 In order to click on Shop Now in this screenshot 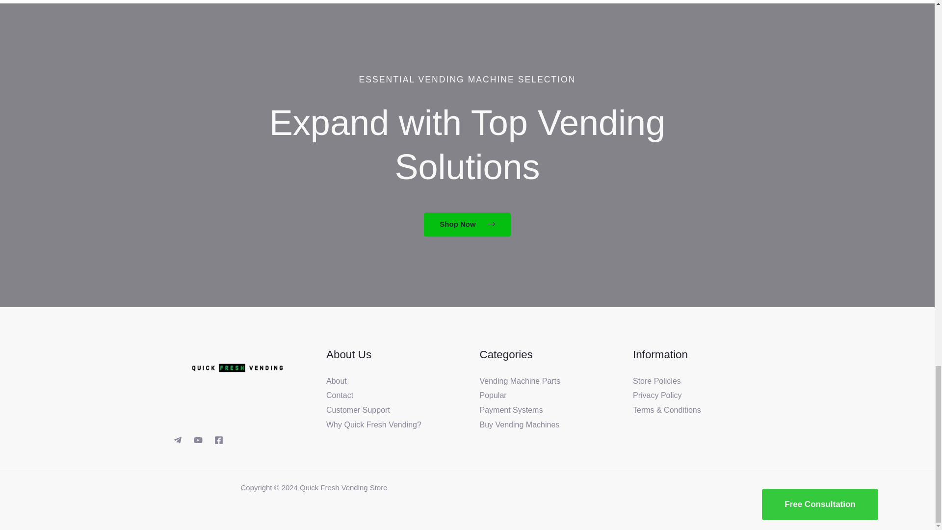, I will do `click(467, 224)`.